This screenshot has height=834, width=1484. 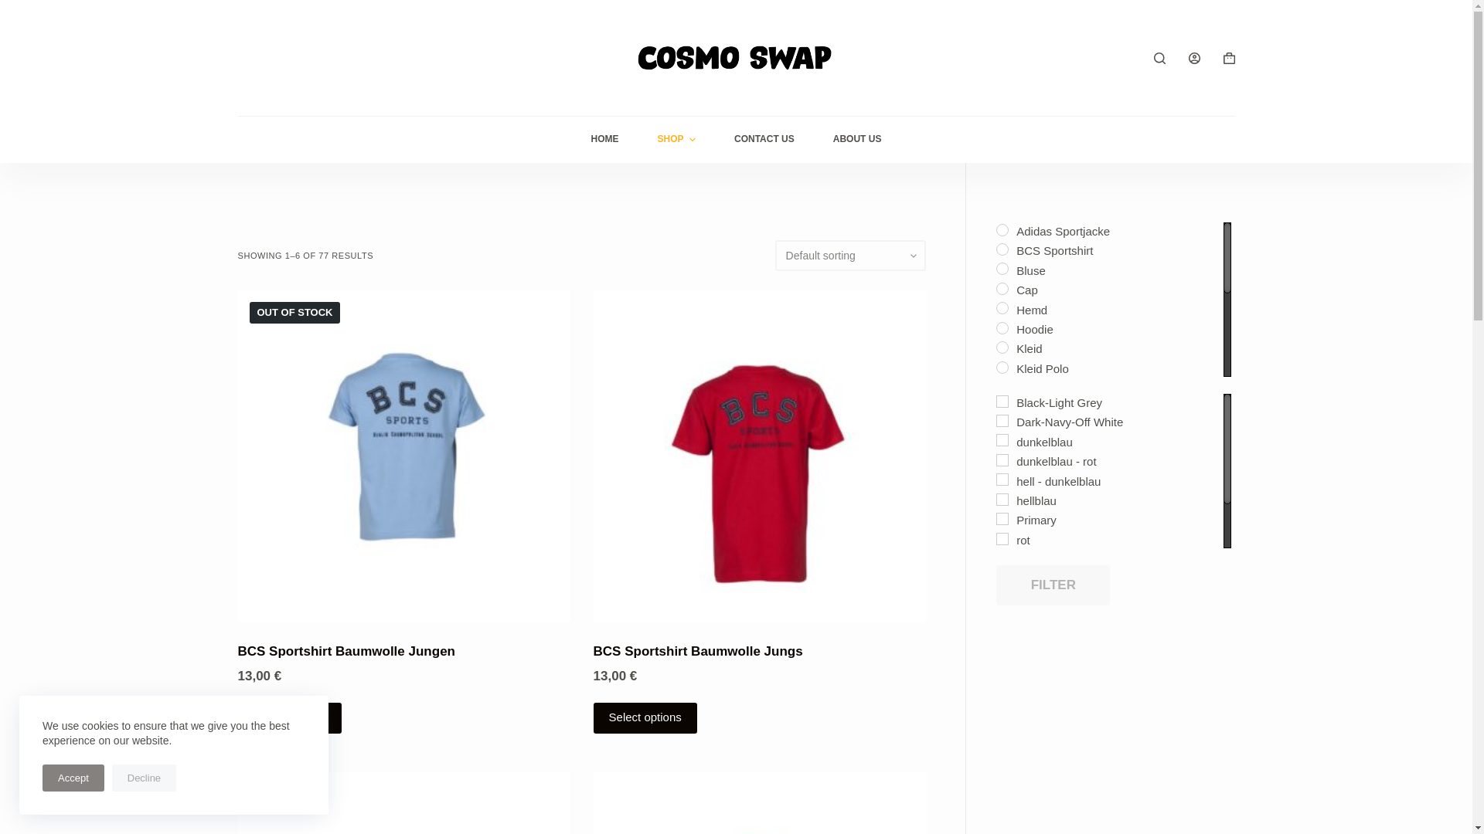 What do you see at coordinates (15, 8) in the screenshot?
I see `Skip to content` at bounding box center [15, 8].